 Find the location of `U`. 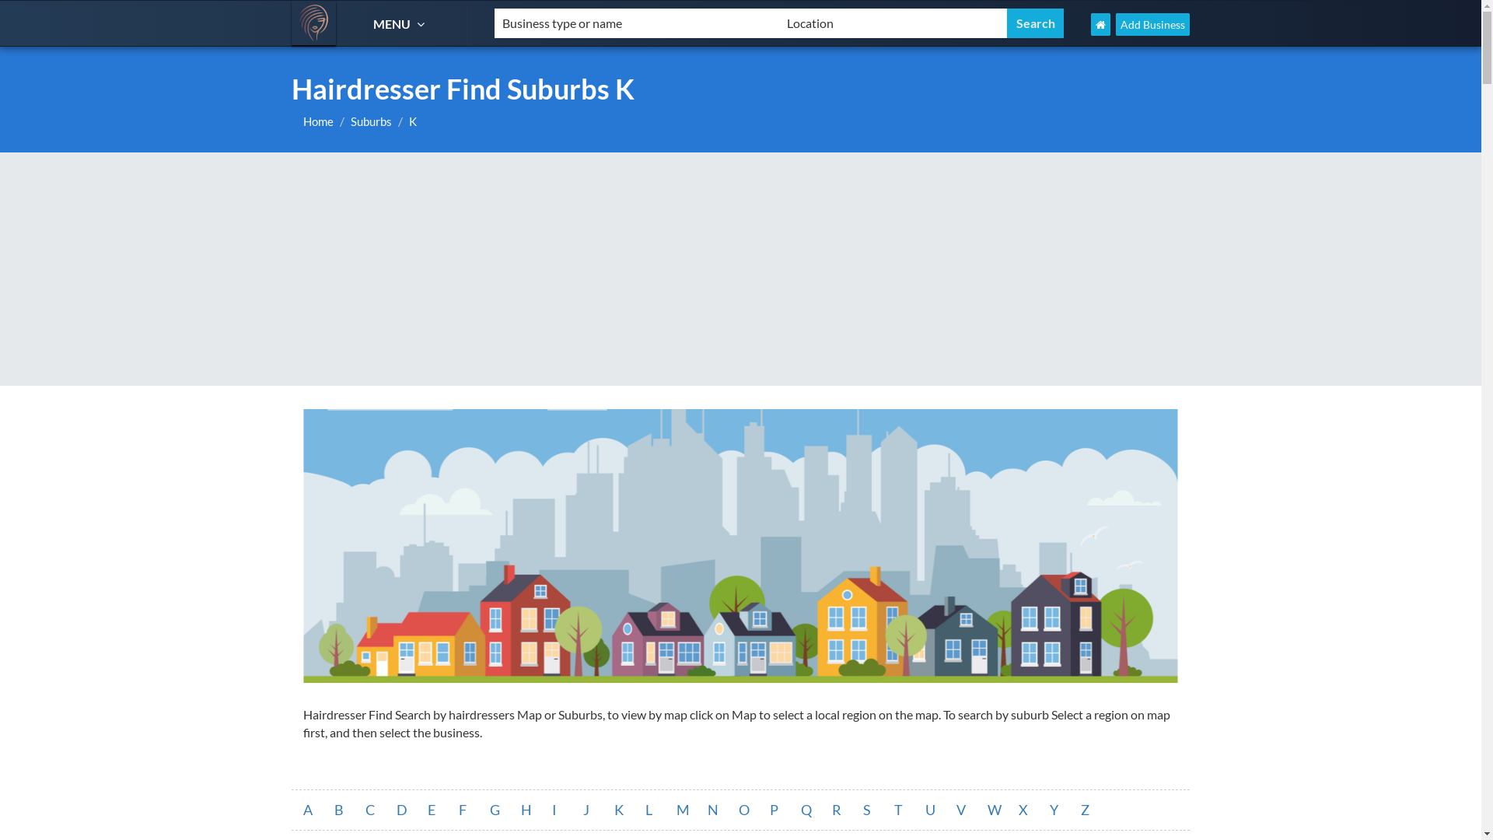

U is located at coordinates (941, 810).